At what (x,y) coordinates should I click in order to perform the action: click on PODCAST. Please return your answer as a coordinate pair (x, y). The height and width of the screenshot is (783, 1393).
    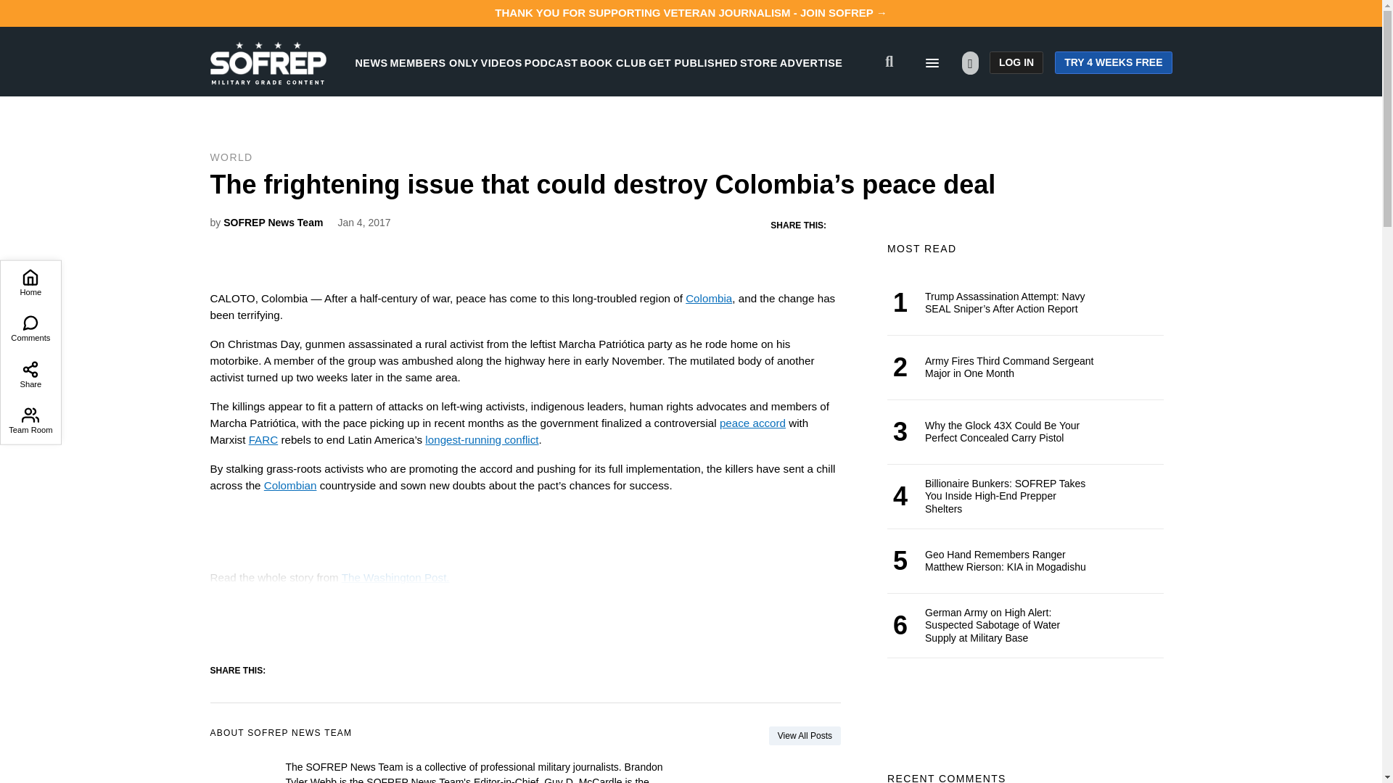
    Looking at the image, I should click on (551, 62).